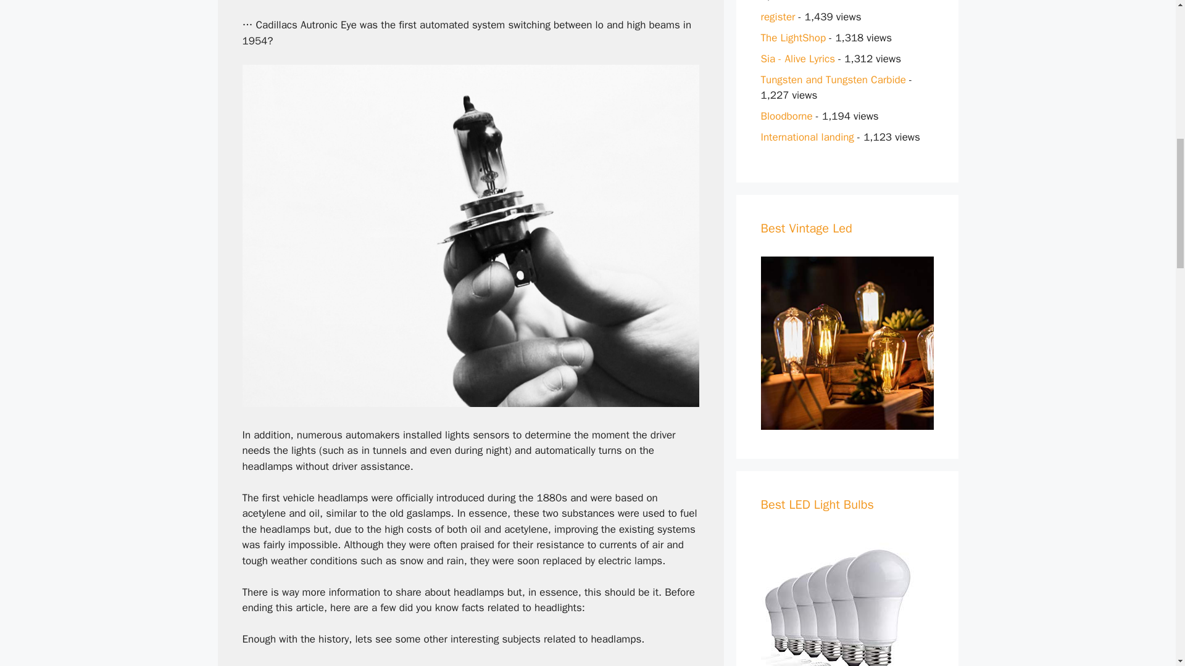 The height and width of the screenshot is (666, 1185). I want to click on Bloodborne, so click(786, 116).